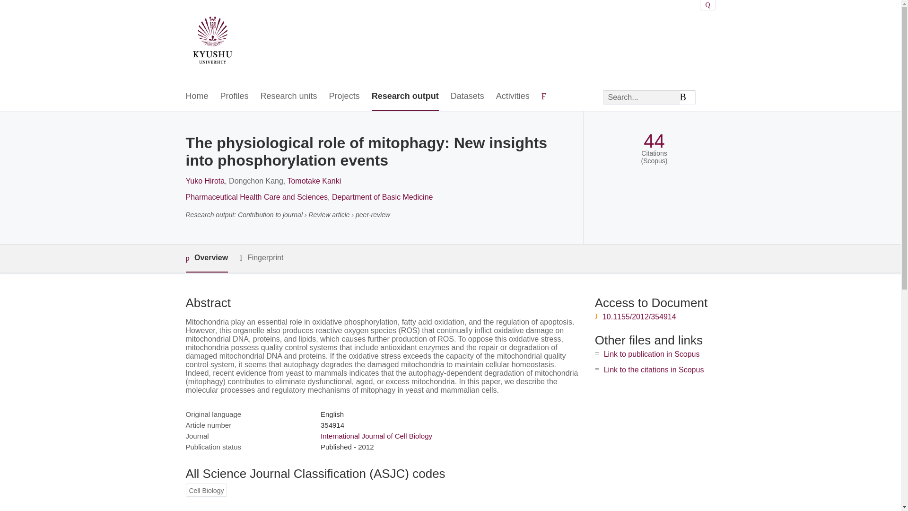 Image resolution: width=908 pixels, height=511 pixels. What do you see at coordinates (405, 97) in the screenshot?
I see `Research output` at bounding box center [405, 97].